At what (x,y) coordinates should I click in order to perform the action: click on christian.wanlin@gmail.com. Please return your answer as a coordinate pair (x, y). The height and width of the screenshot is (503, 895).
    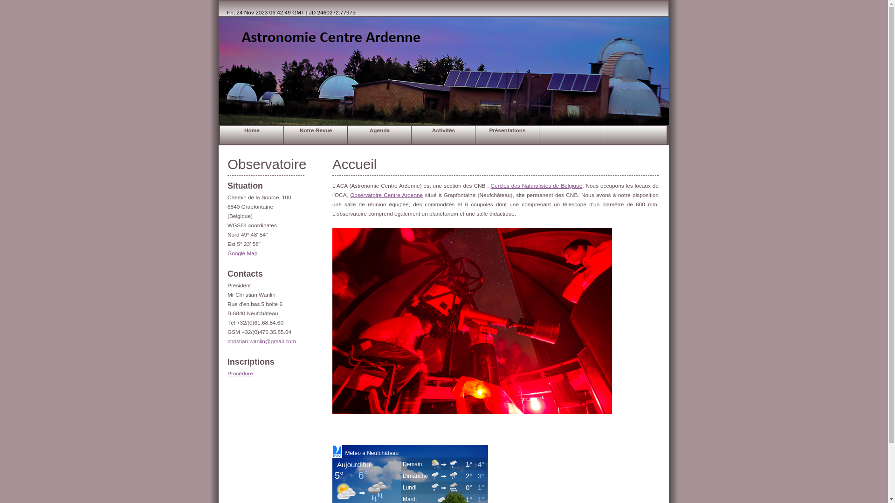
    Looking at the image, I should click on (262, 341).